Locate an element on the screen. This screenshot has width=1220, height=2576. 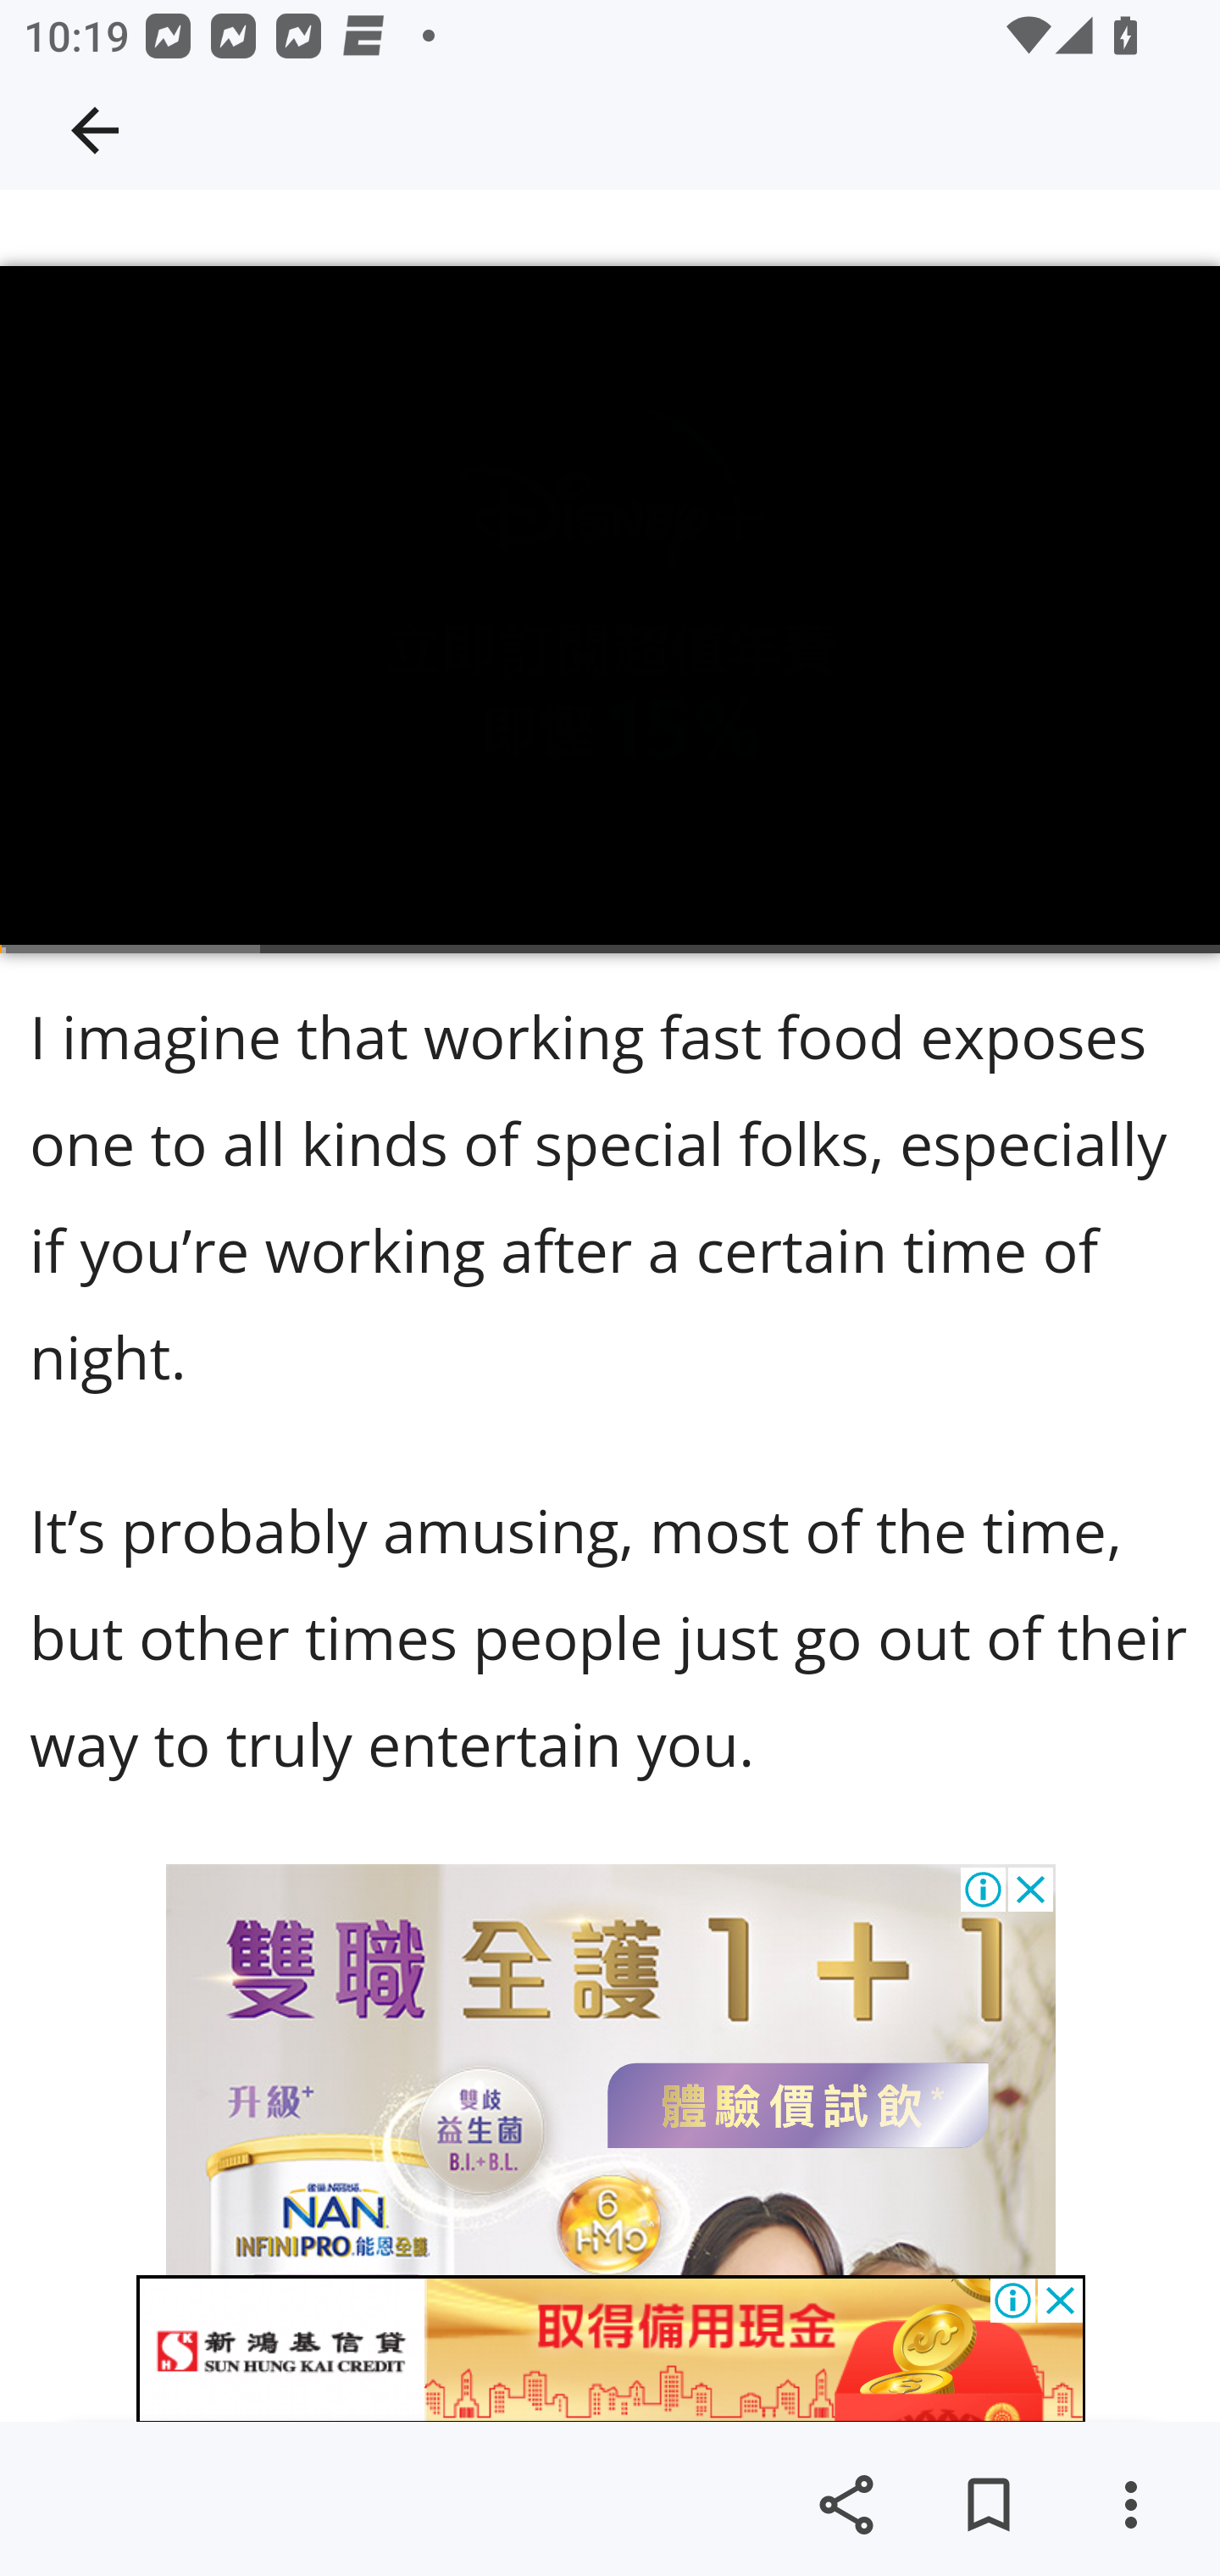
Navigate up is located at coordinates (95, 130).